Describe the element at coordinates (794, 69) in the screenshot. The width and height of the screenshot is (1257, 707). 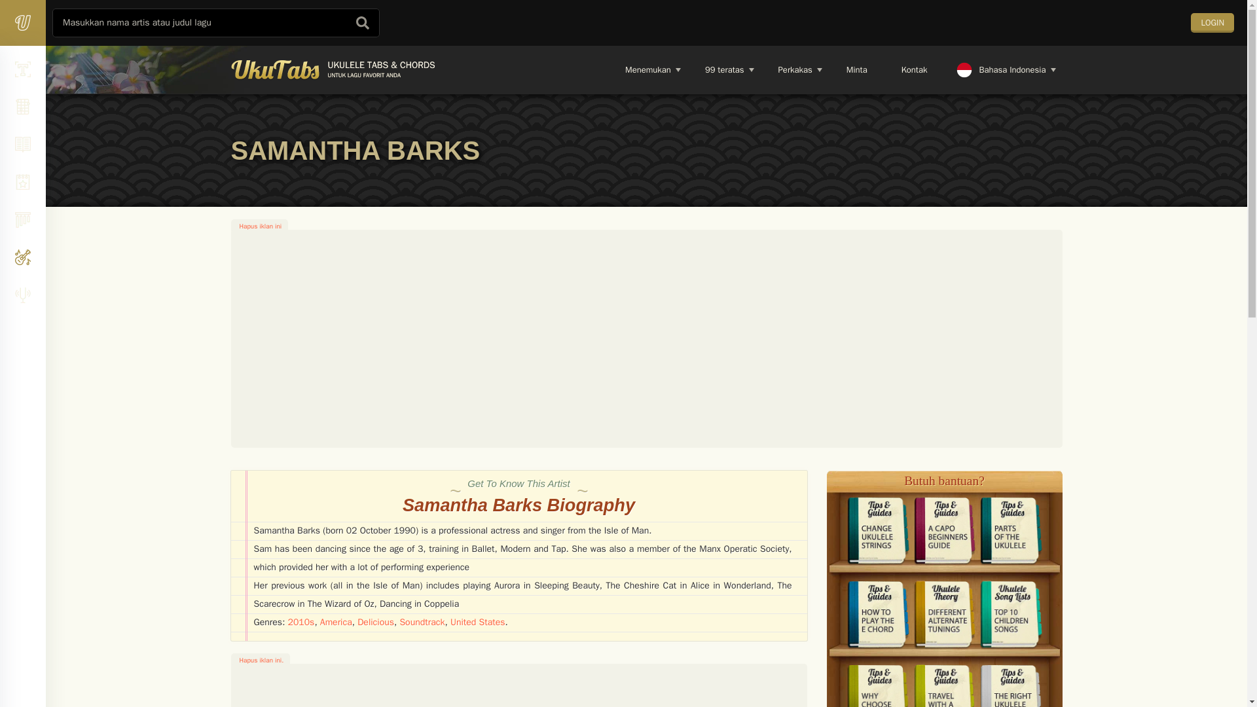
I see `Menemukan` at that location.